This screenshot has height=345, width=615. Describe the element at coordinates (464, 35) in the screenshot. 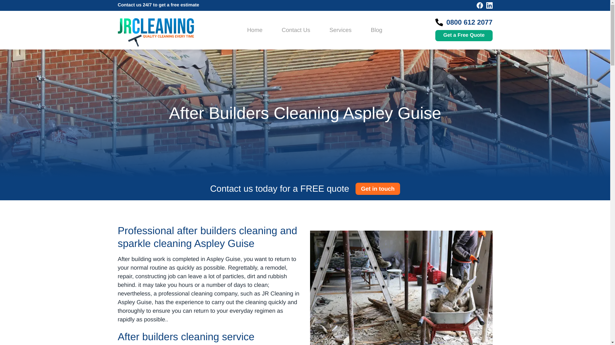

I see `Get a Free Quote` at that location.